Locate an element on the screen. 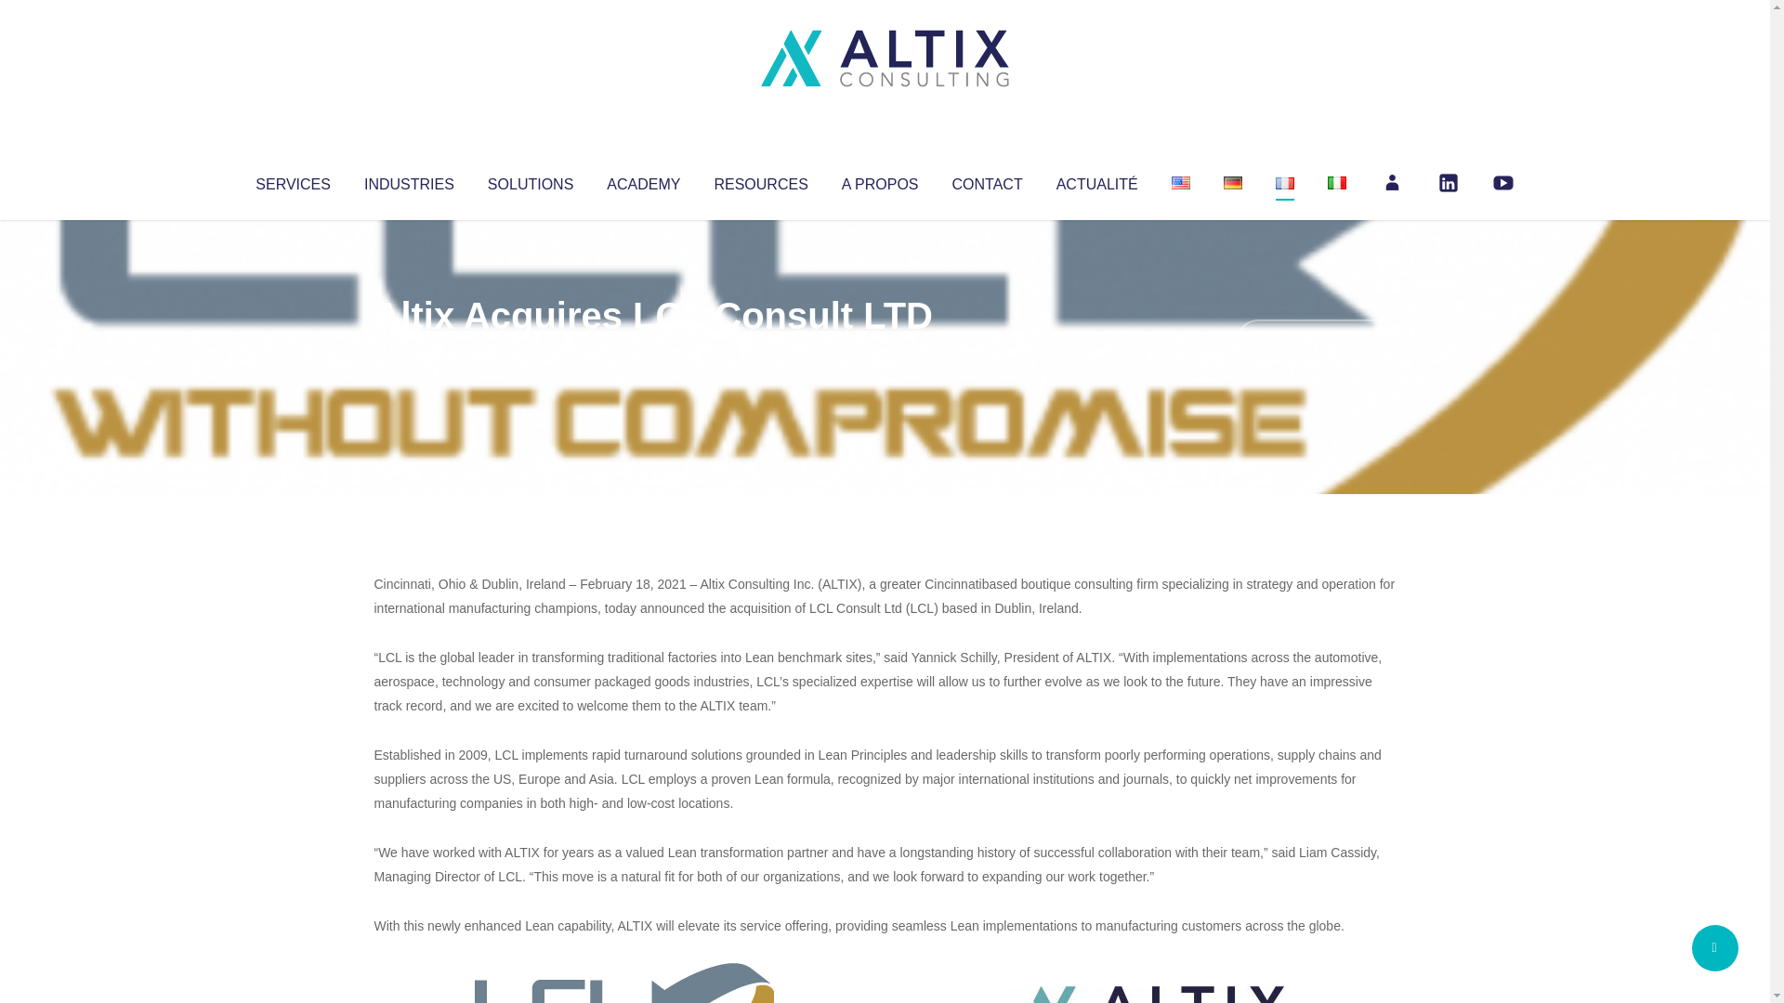  Uncategorized is located at coordinates (649, 353).